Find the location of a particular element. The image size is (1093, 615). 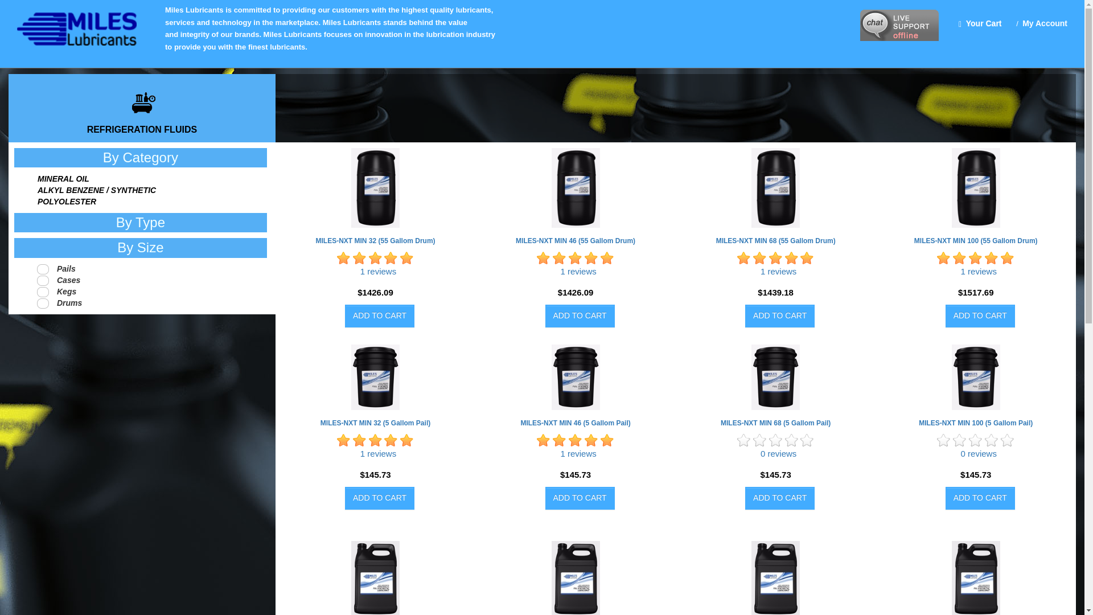

gorgeous is located at coordinates (759, 258).